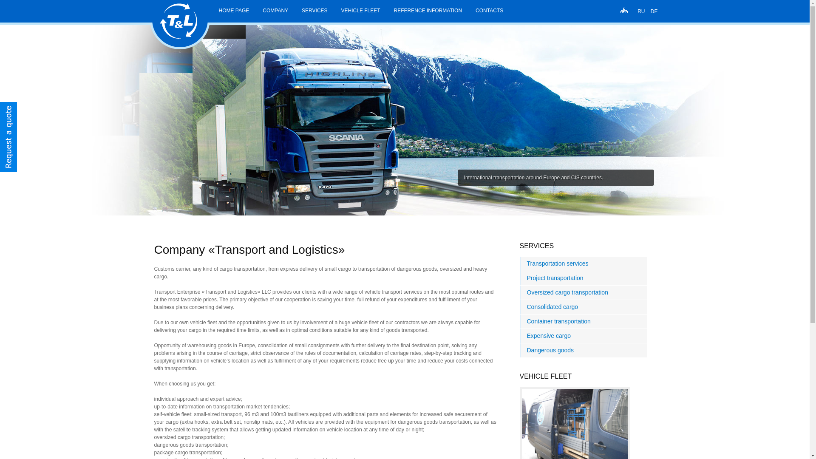 This screenshot has height=459, width=816. Describe the element at coordinates (654, 11) in the screenshot. I see `DE` at that location.